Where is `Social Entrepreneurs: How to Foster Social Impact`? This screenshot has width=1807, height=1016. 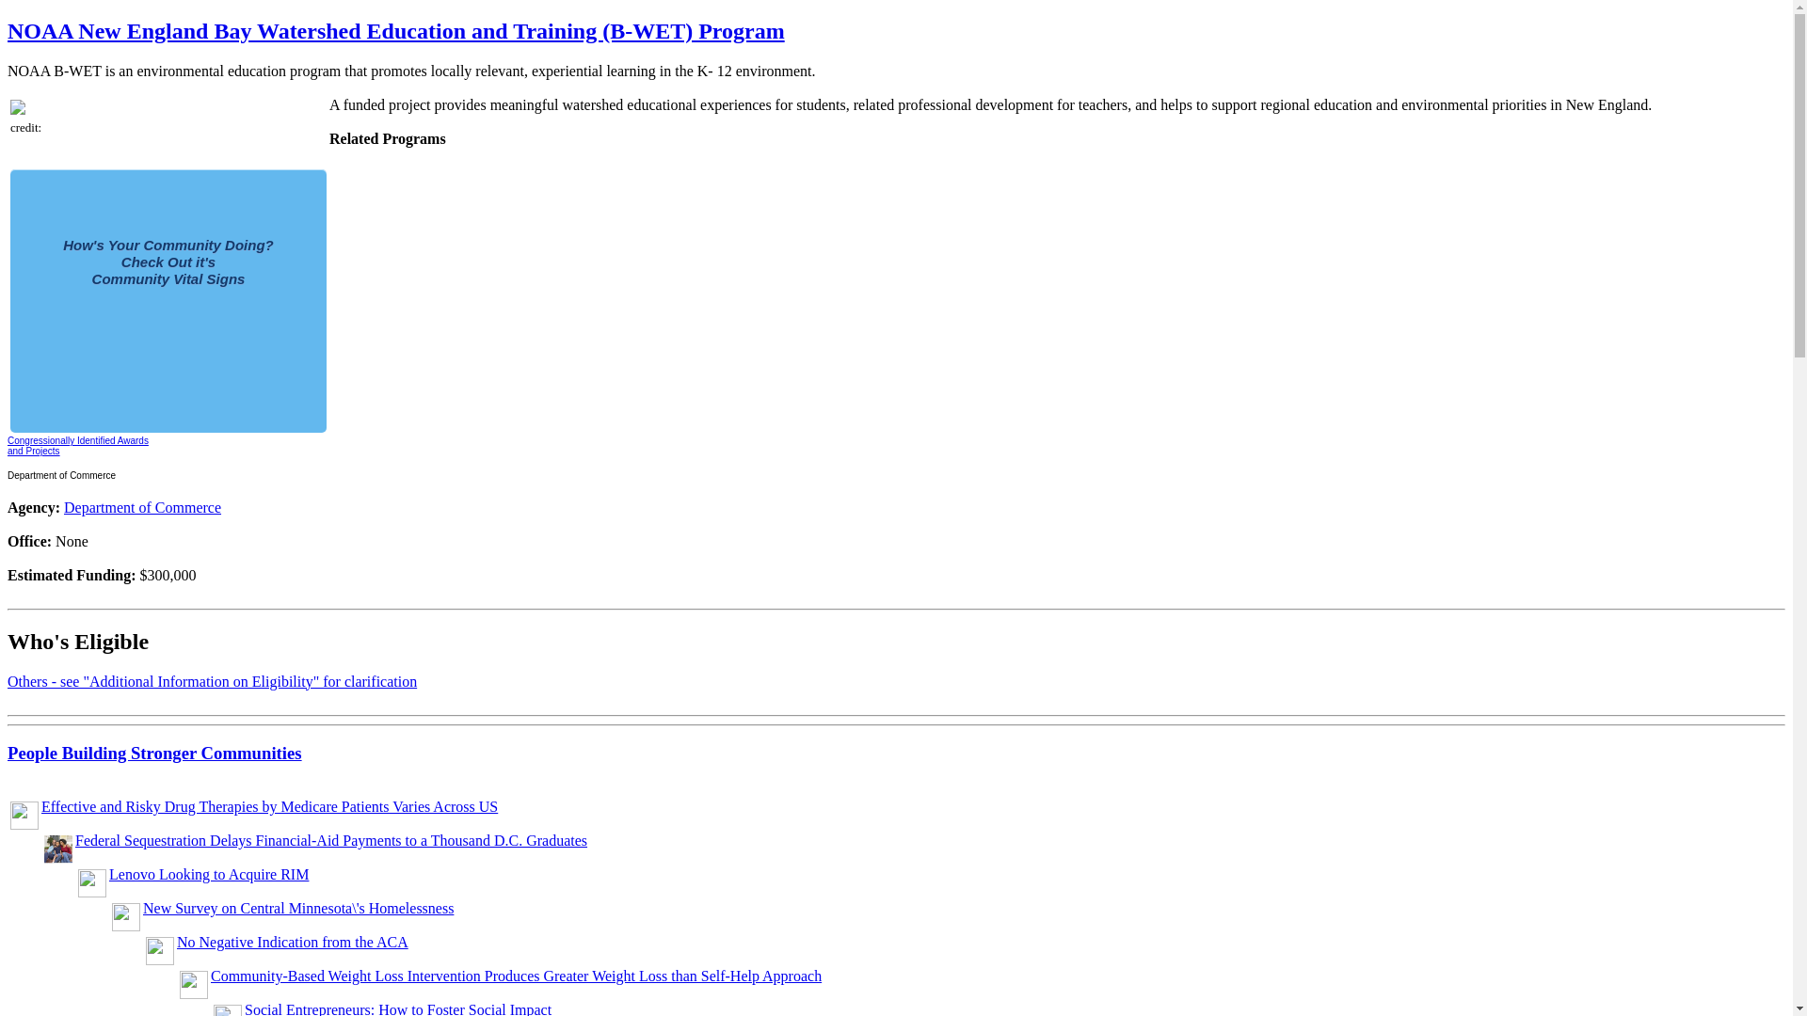 Social Entrepreneurs: How to Foster Social Impact is located at coordinates (397, 1008).